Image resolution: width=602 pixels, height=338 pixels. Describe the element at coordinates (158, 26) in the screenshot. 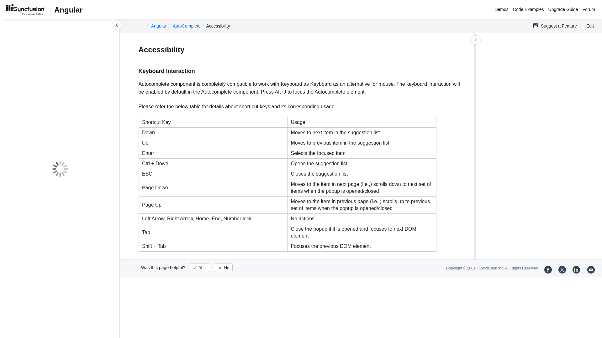

I see `Angular` at that location.